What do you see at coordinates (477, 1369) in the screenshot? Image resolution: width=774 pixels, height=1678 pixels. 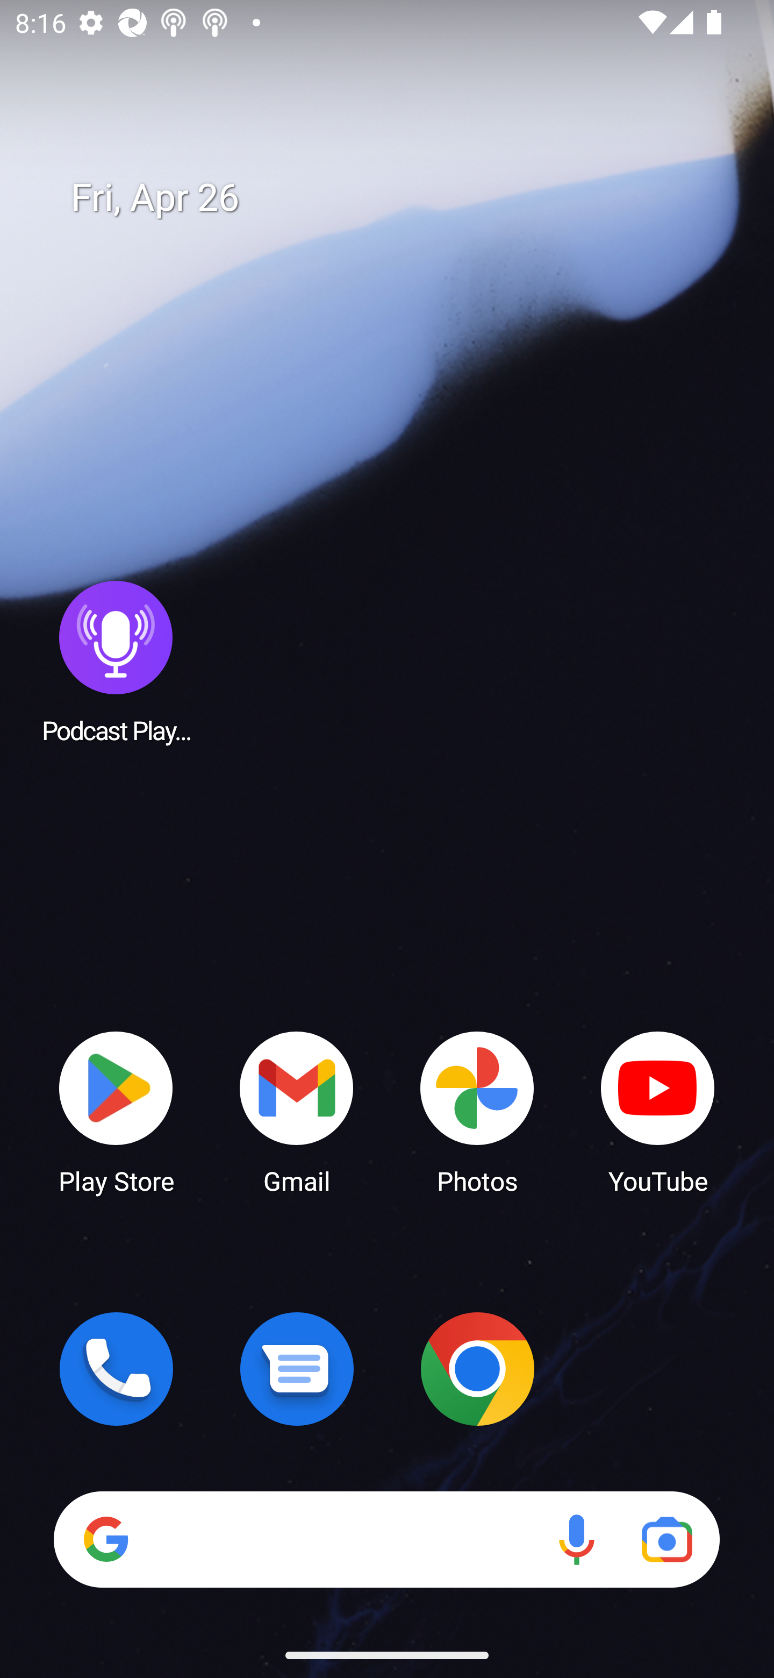 I see `Chrome` at bounding box center [477, 1369].